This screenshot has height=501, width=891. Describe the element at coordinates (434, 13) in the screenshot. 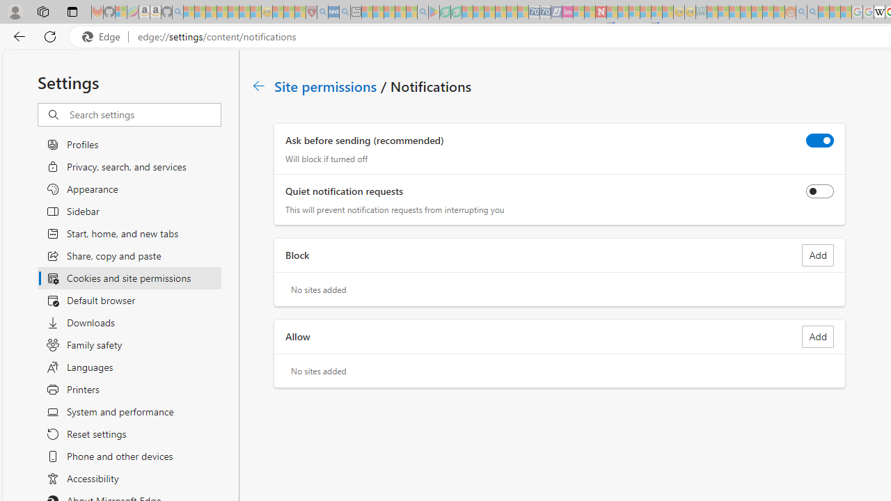

I see `Bluey: Let's Play! - Apps on Google Play - Sleeping` at that location.